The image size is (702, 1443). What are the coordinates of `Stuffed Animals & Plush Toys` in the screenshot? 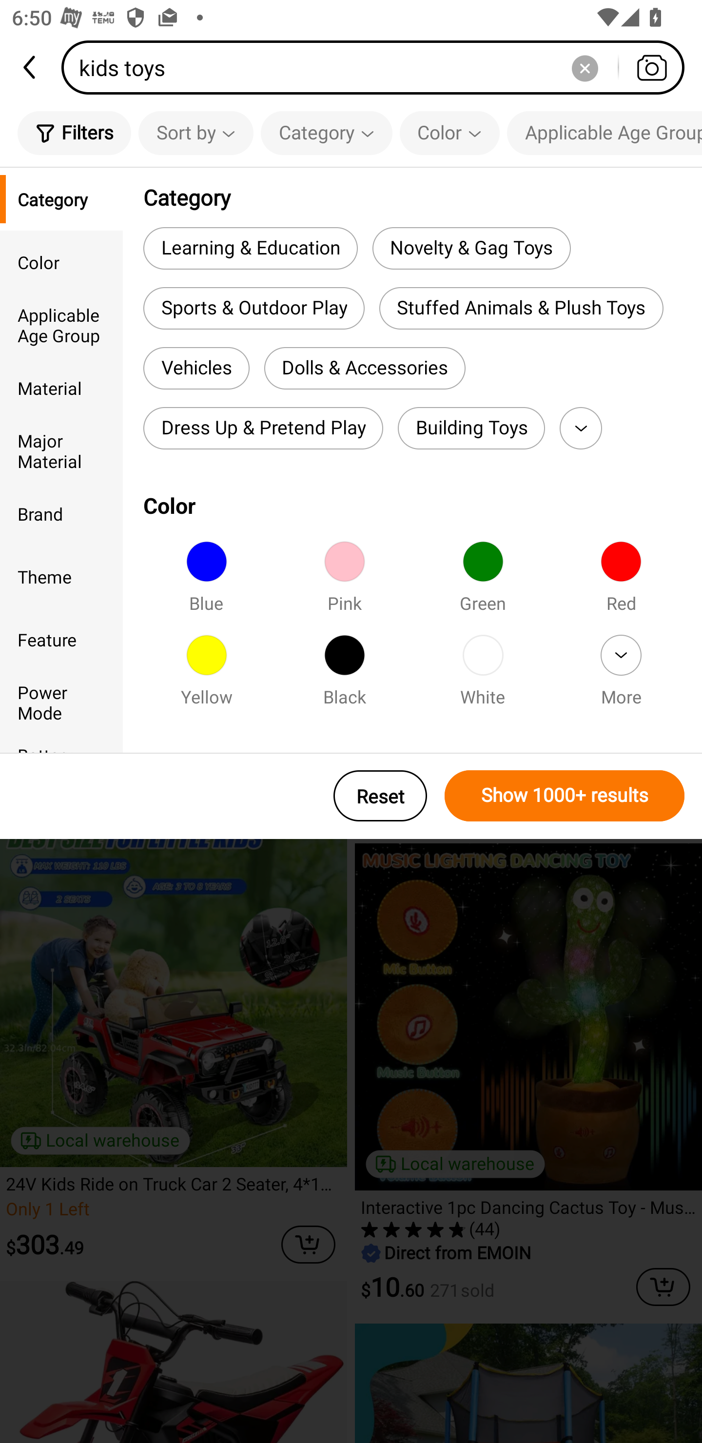 It's located at (521, 308).